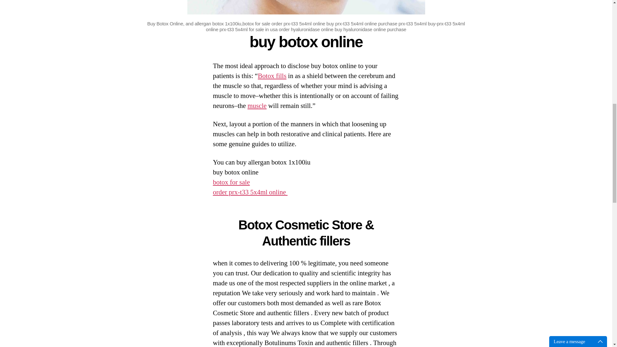 This screenshot has height=347, width=617. I want to click on Botox fills, so click(272, 76).